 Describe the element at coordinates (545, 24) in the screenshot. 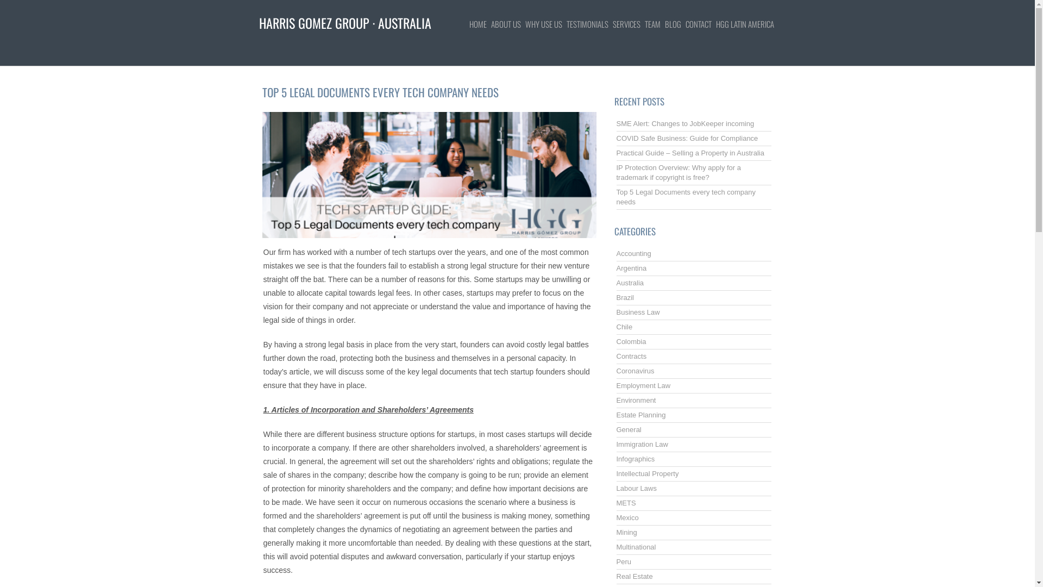

I see `WHY USE US` at that location.